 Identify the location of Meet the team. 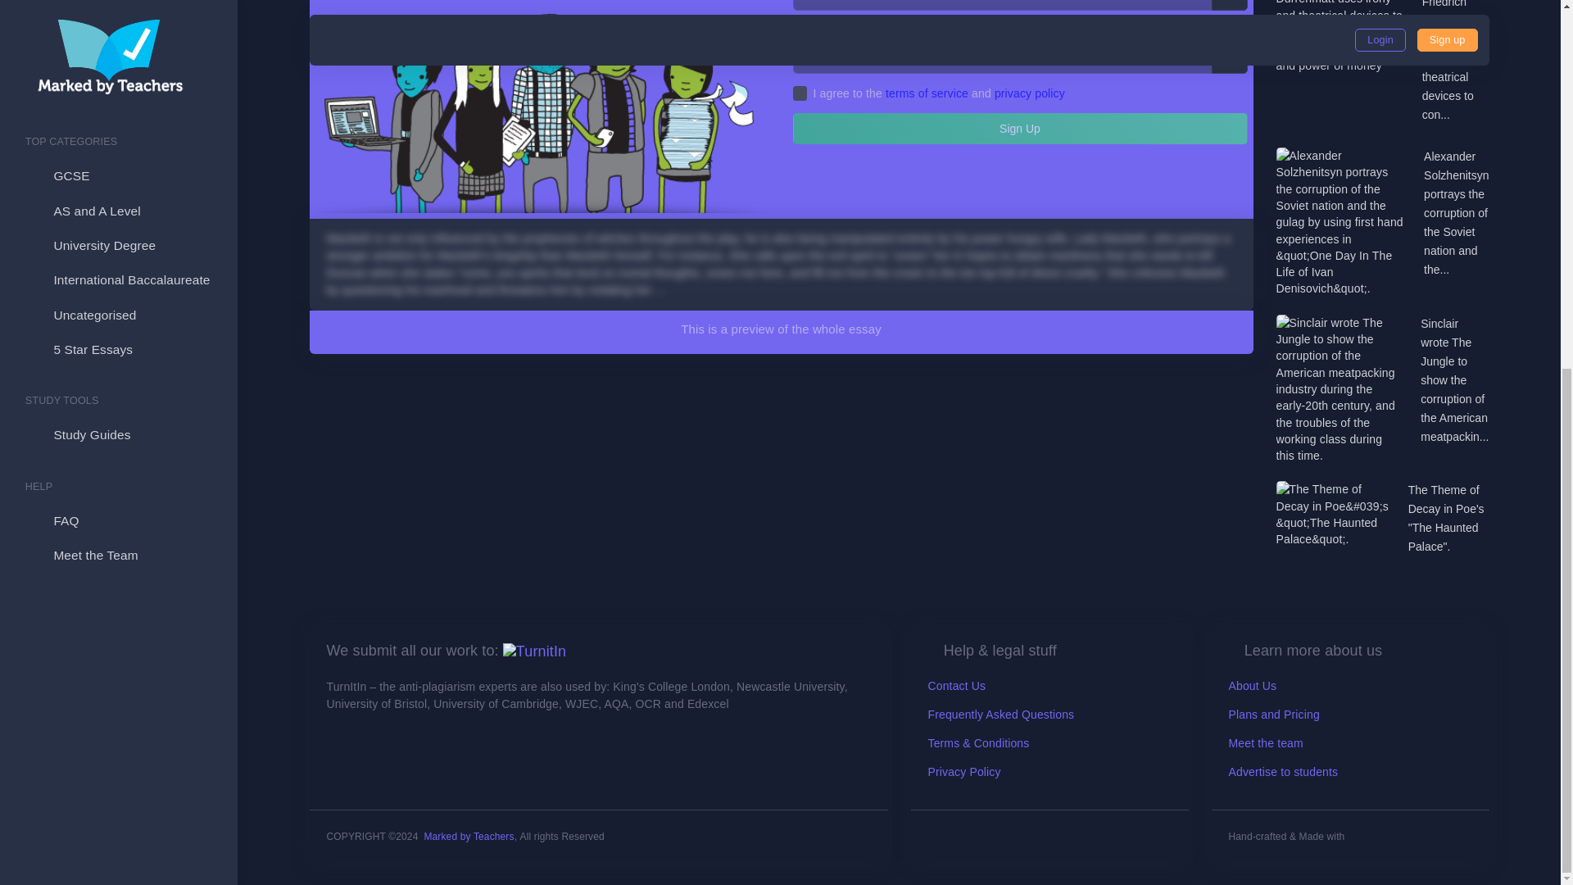
(1266, 742).